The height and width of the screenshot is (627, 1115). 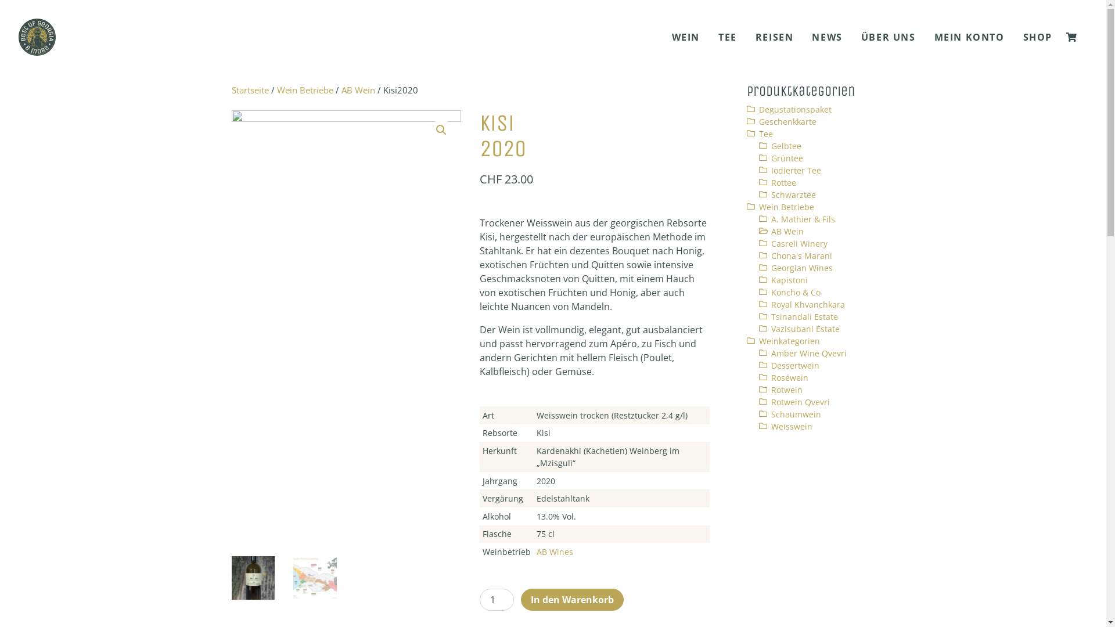 What do you see at coordinates (250, 90) in the screenshot?
I see `Startseite` at bounding box center [250, 90].